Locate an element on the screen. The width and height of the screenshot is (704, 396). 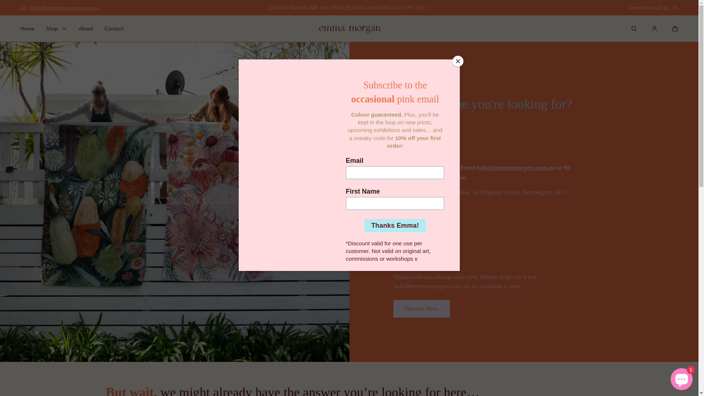
Contact is located at coordinates (114, 29).